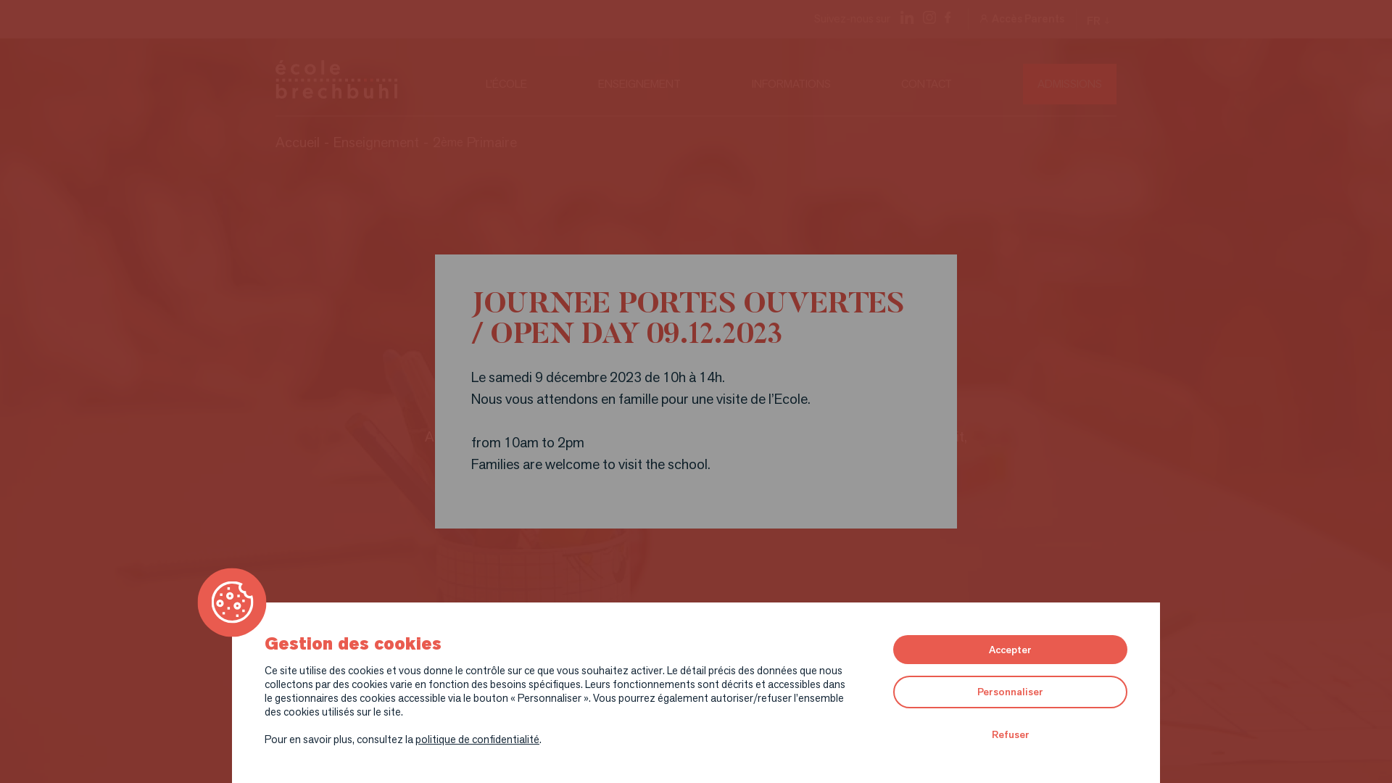 This screenshot has height=783, width=1392. Describe the element at coordinates (1011, 735) in the screenshot. I see `Refuser` at that location.